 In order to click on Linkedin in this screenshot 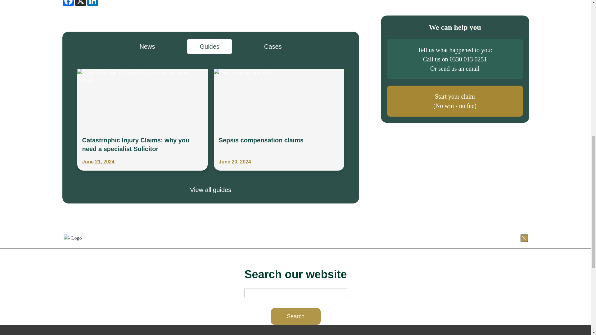, I will do `click(92, 3)`.